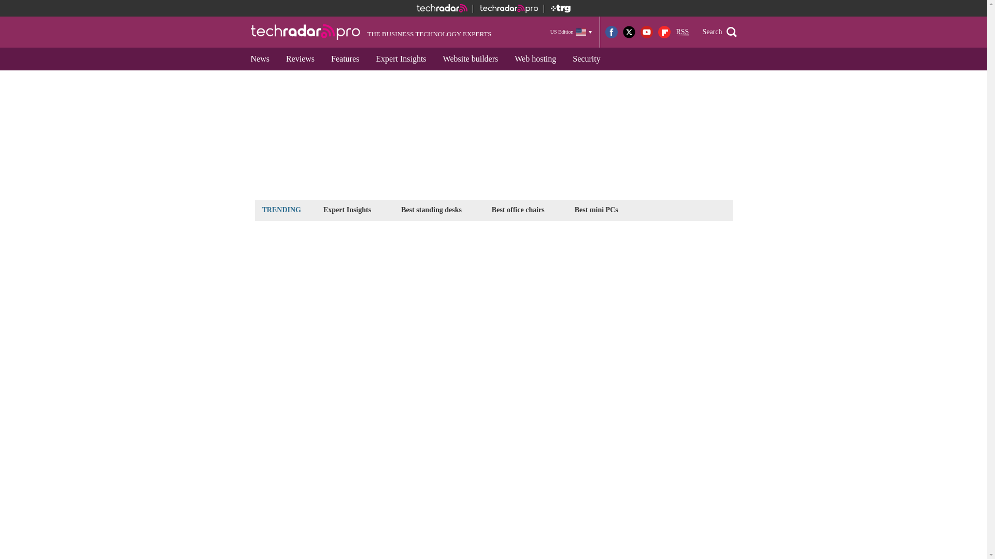 This screenshot has width=995, height=559. I want to click on US Edition, so click(571, 32).